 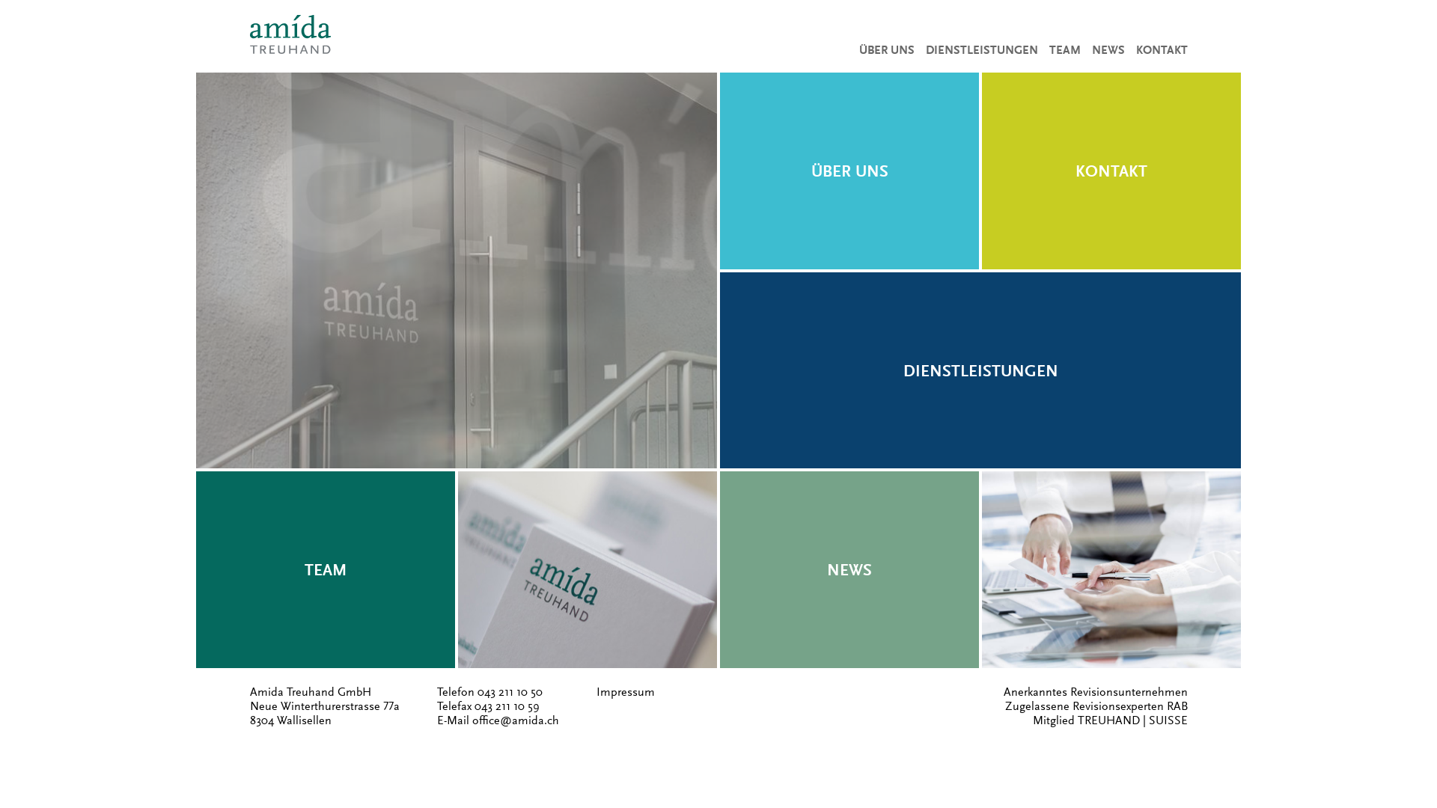 I want to click on DIENSTLEISTUNGEN, so click(x=976, y=50).